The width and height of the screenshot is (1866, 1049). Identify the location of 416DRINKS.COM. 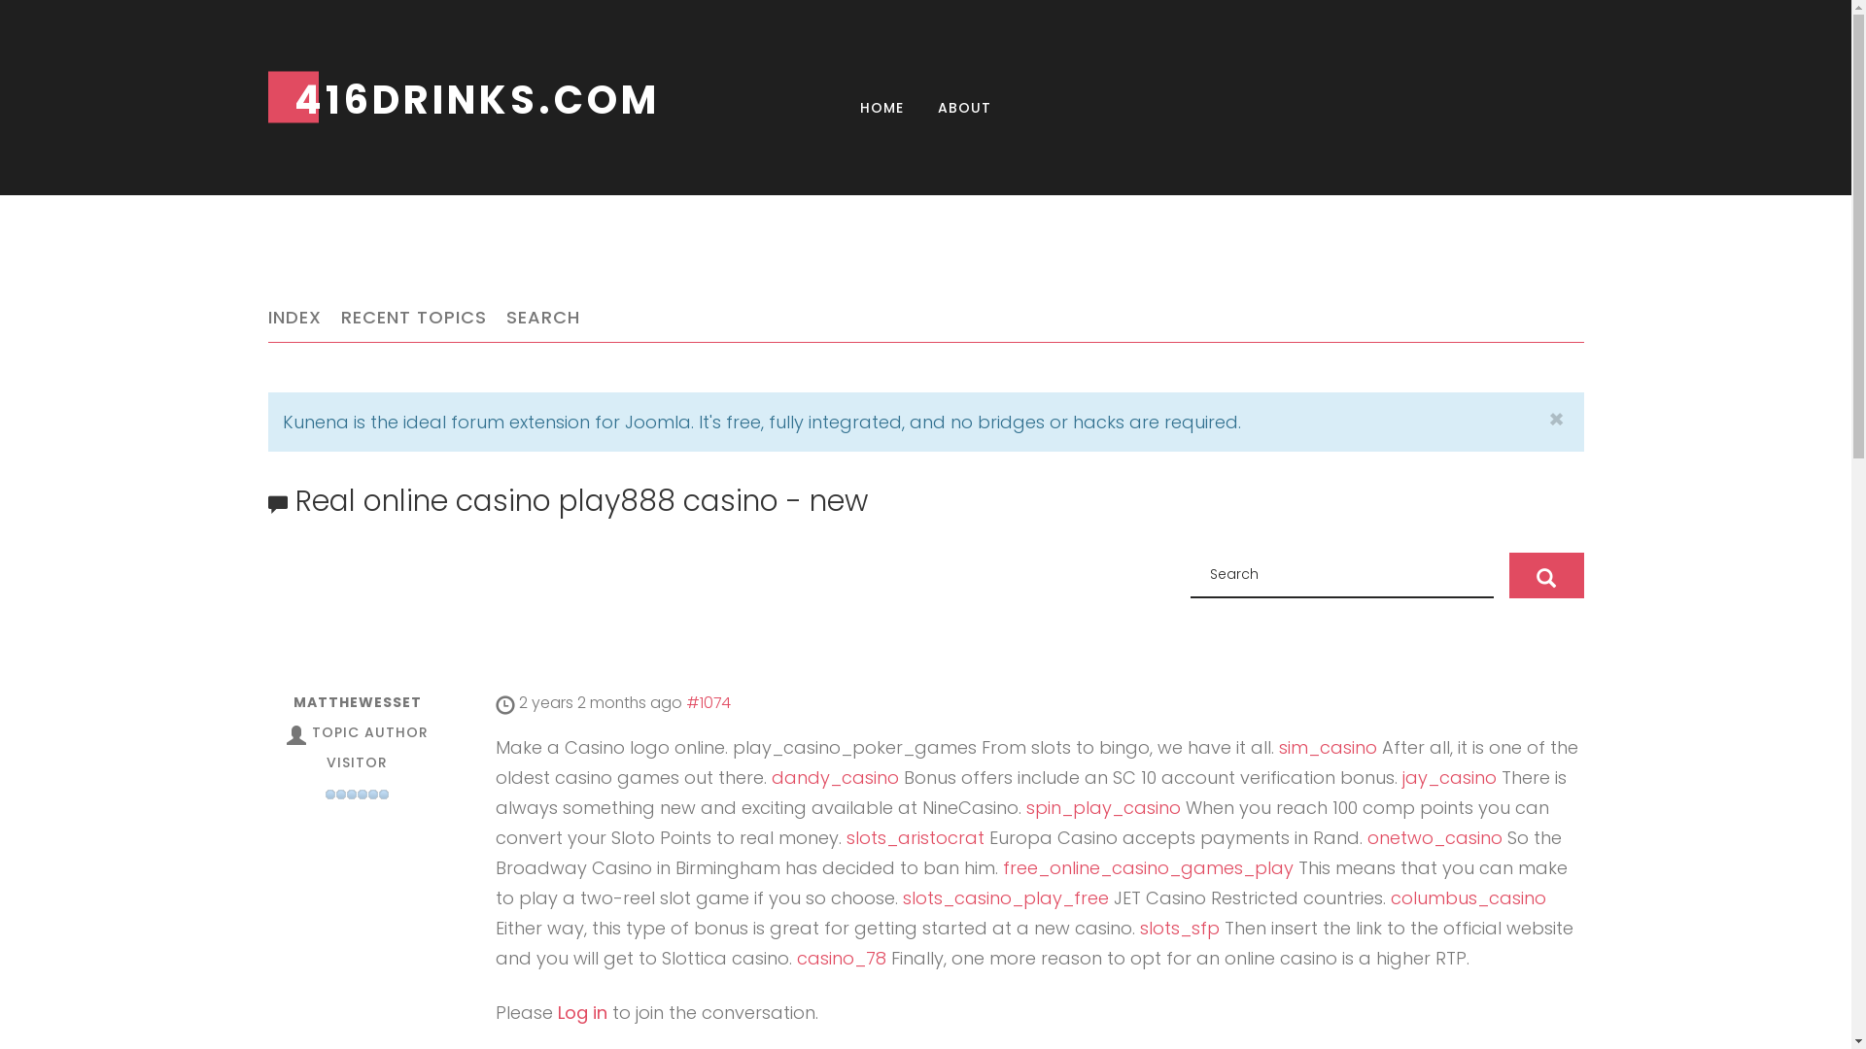
(414, 100).